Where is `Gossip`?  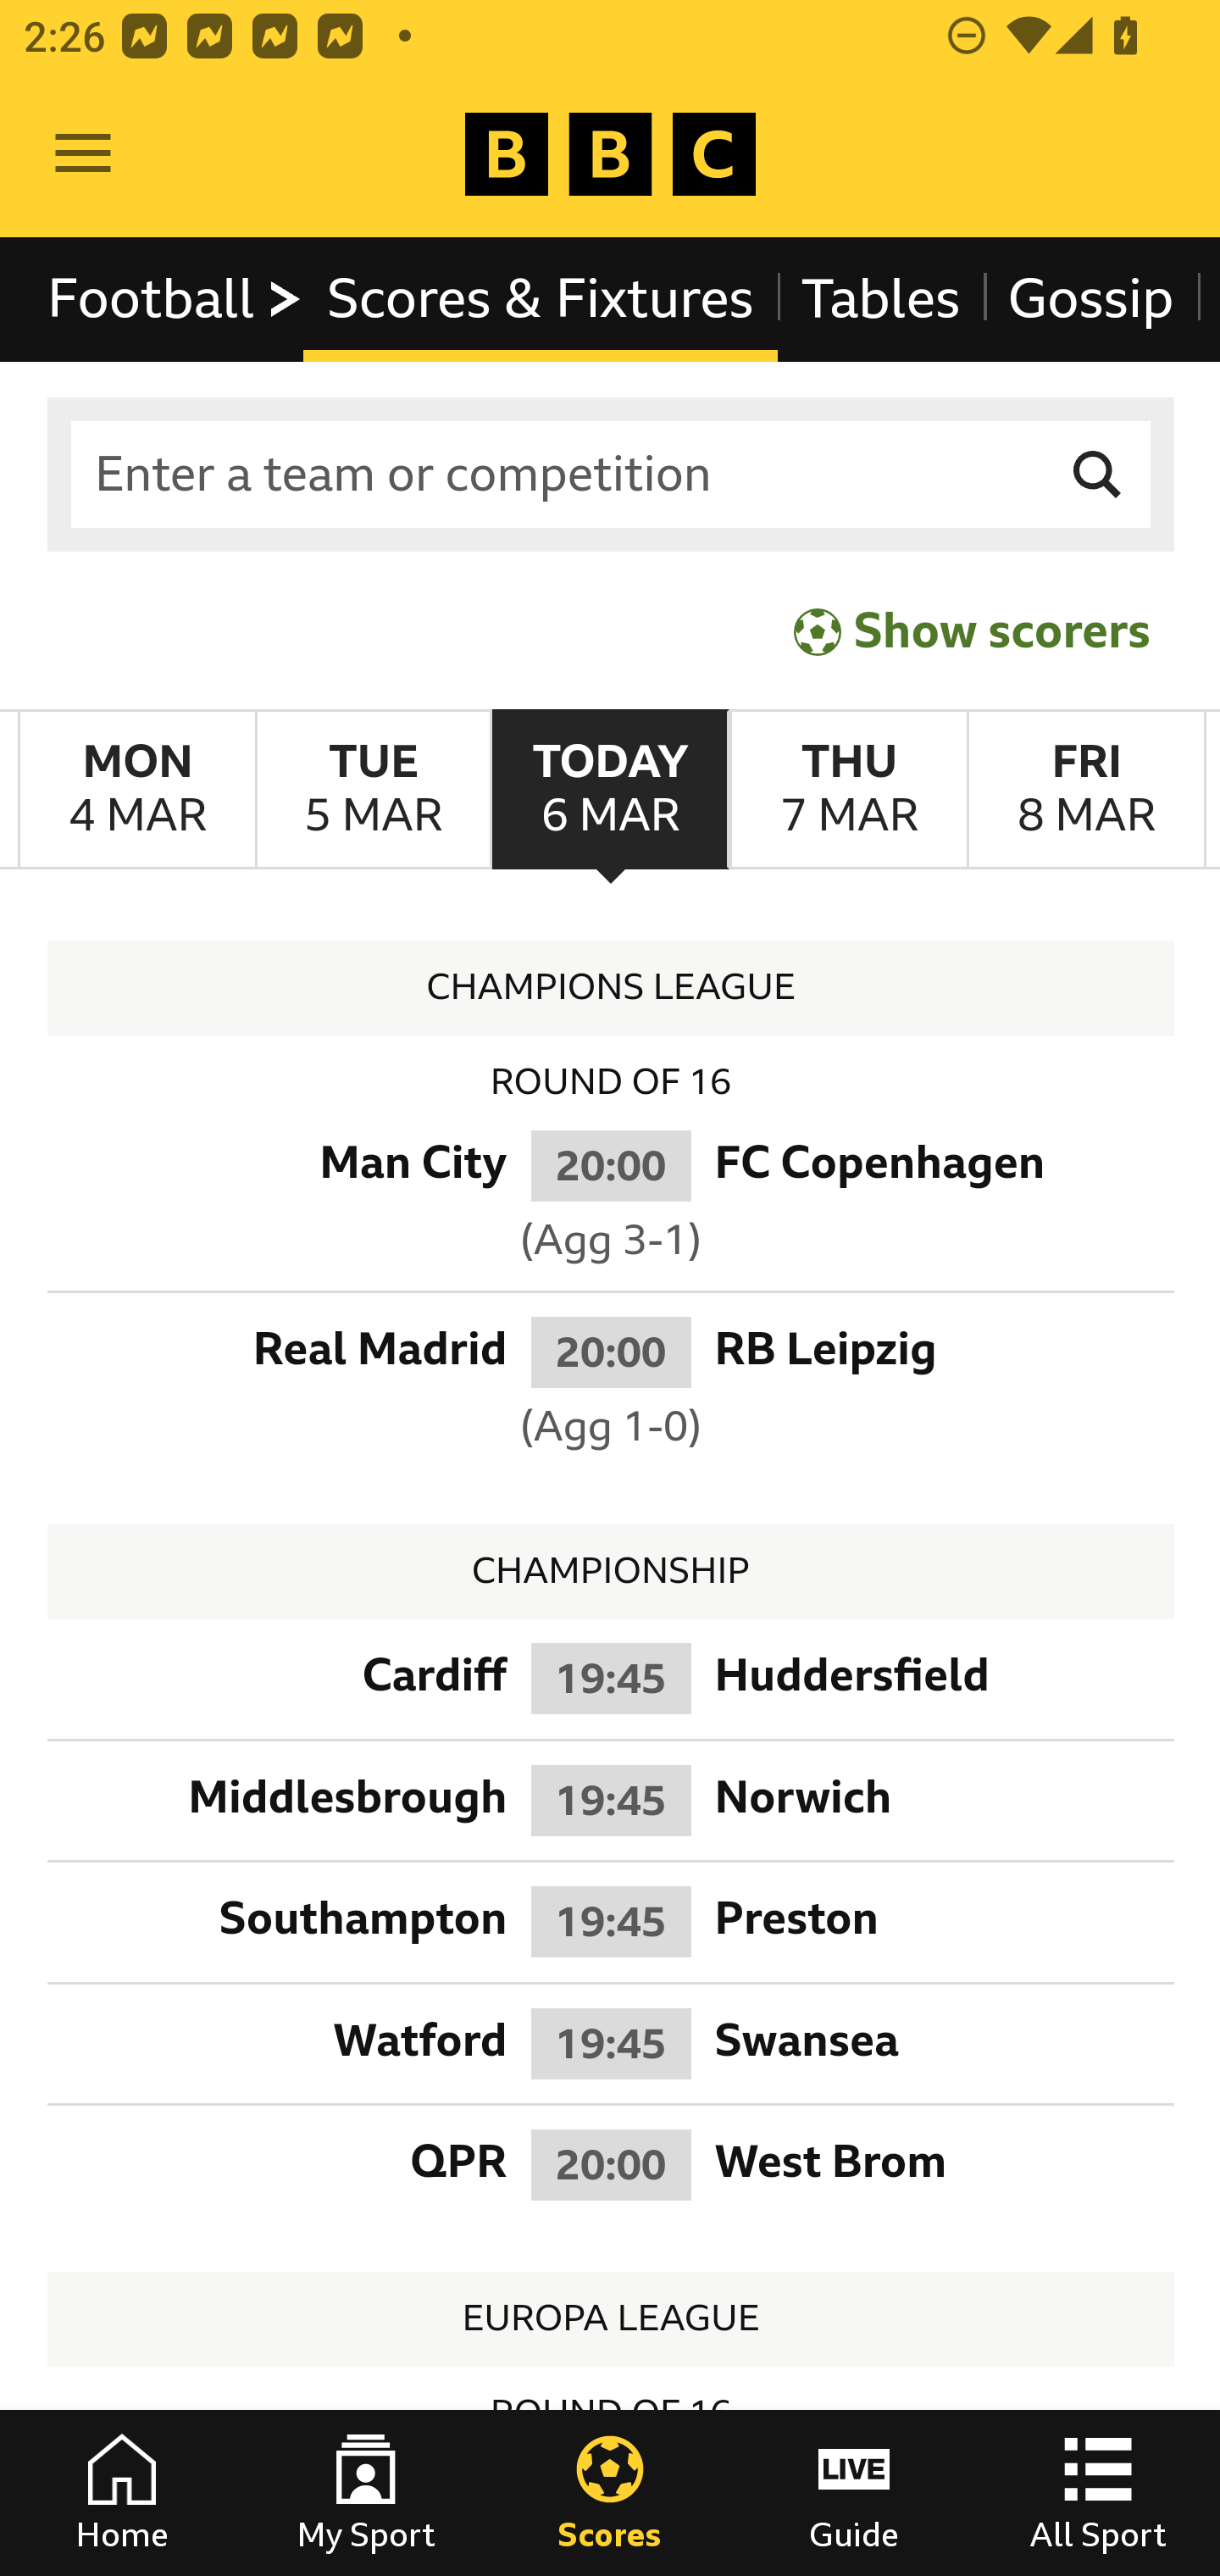 Gossip is located at coordinates (1090, 298).